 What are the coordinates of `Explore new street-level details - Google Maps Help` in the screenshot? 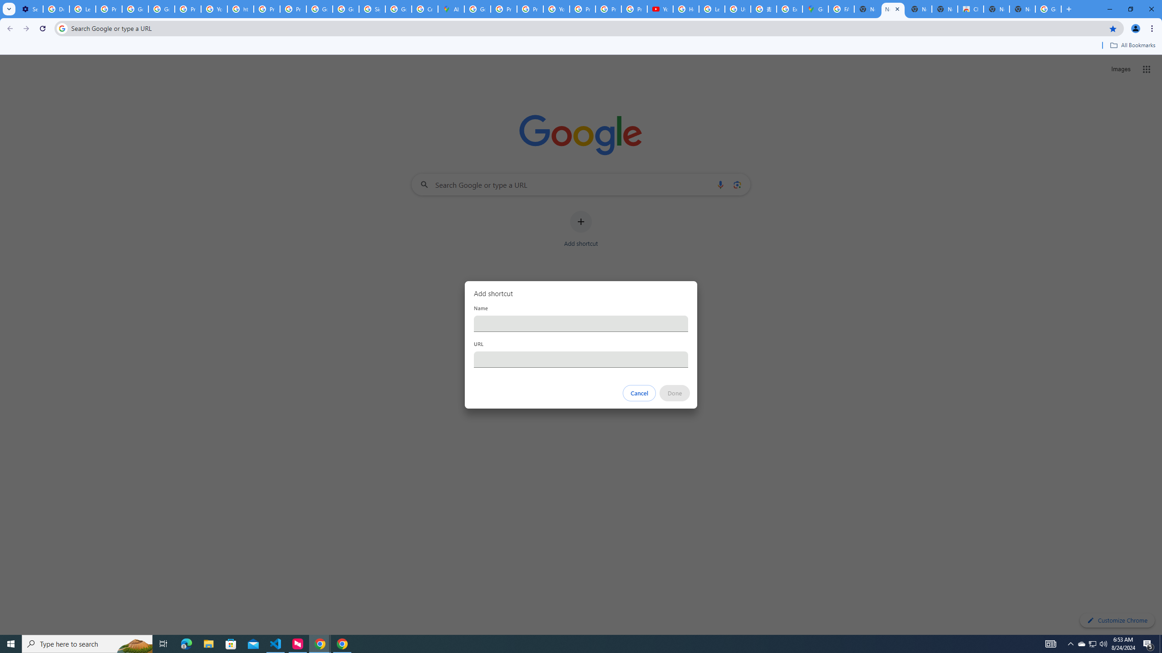 It's located at (789, 9).